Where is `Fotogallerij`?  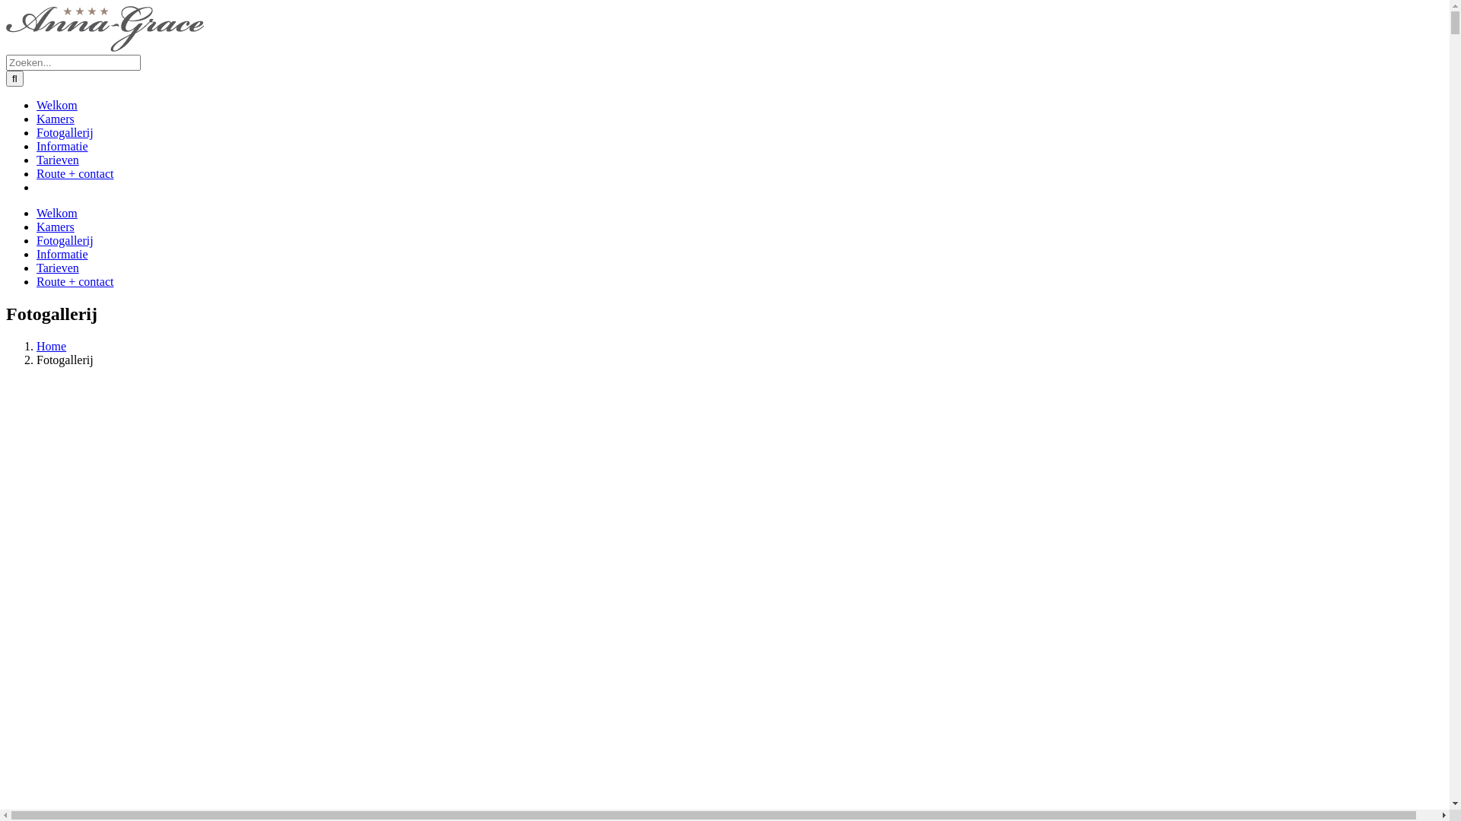
Fotogallerij is located at coordinates (65, 240).